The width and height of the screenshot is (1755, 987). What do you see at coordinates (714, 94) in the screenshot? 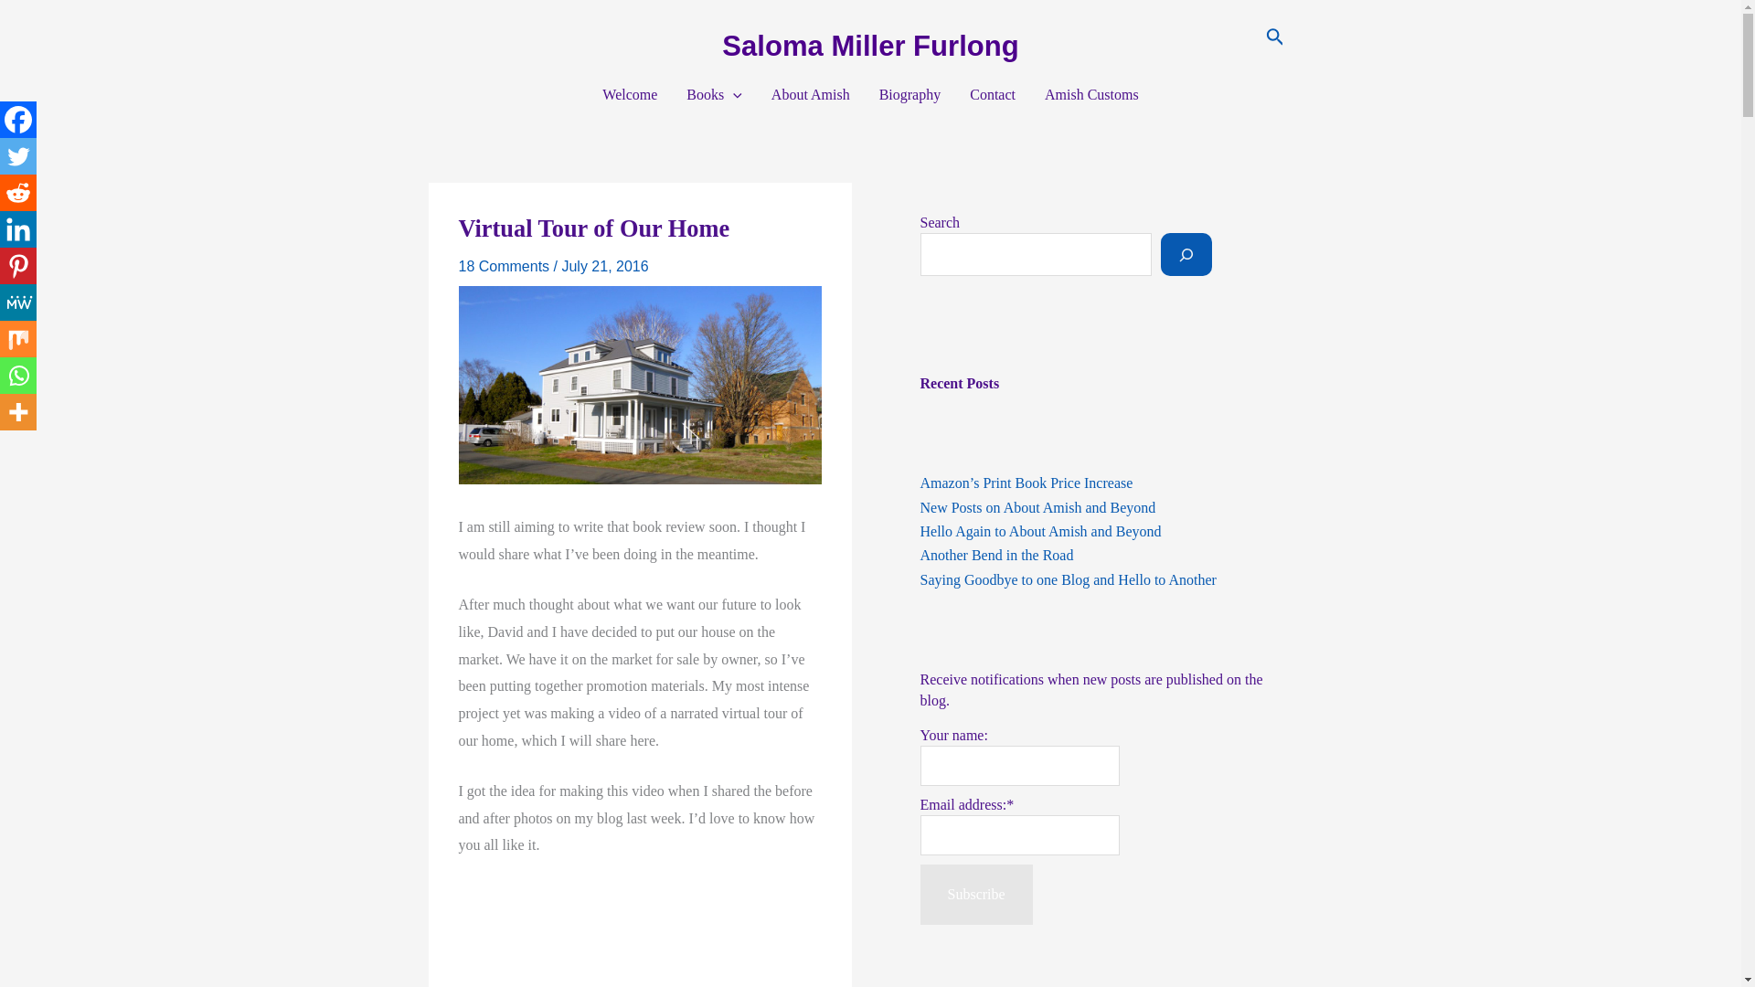
I see `Books` at bounding box center [714, 94].